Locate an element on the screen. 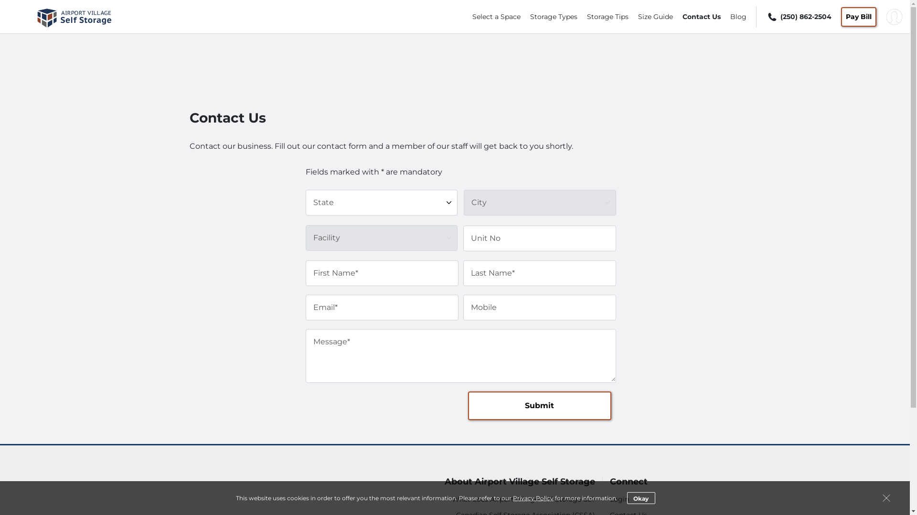 Image resolution: width=917 pixels, height=515 pixels. Privacy Policy is located at coordinates (533, 498).